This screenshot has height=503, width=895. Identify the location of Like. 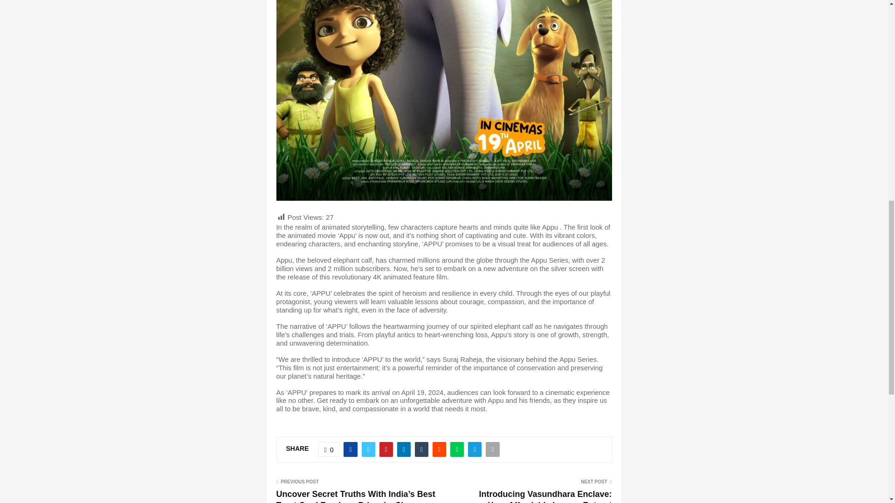
(329, 449).